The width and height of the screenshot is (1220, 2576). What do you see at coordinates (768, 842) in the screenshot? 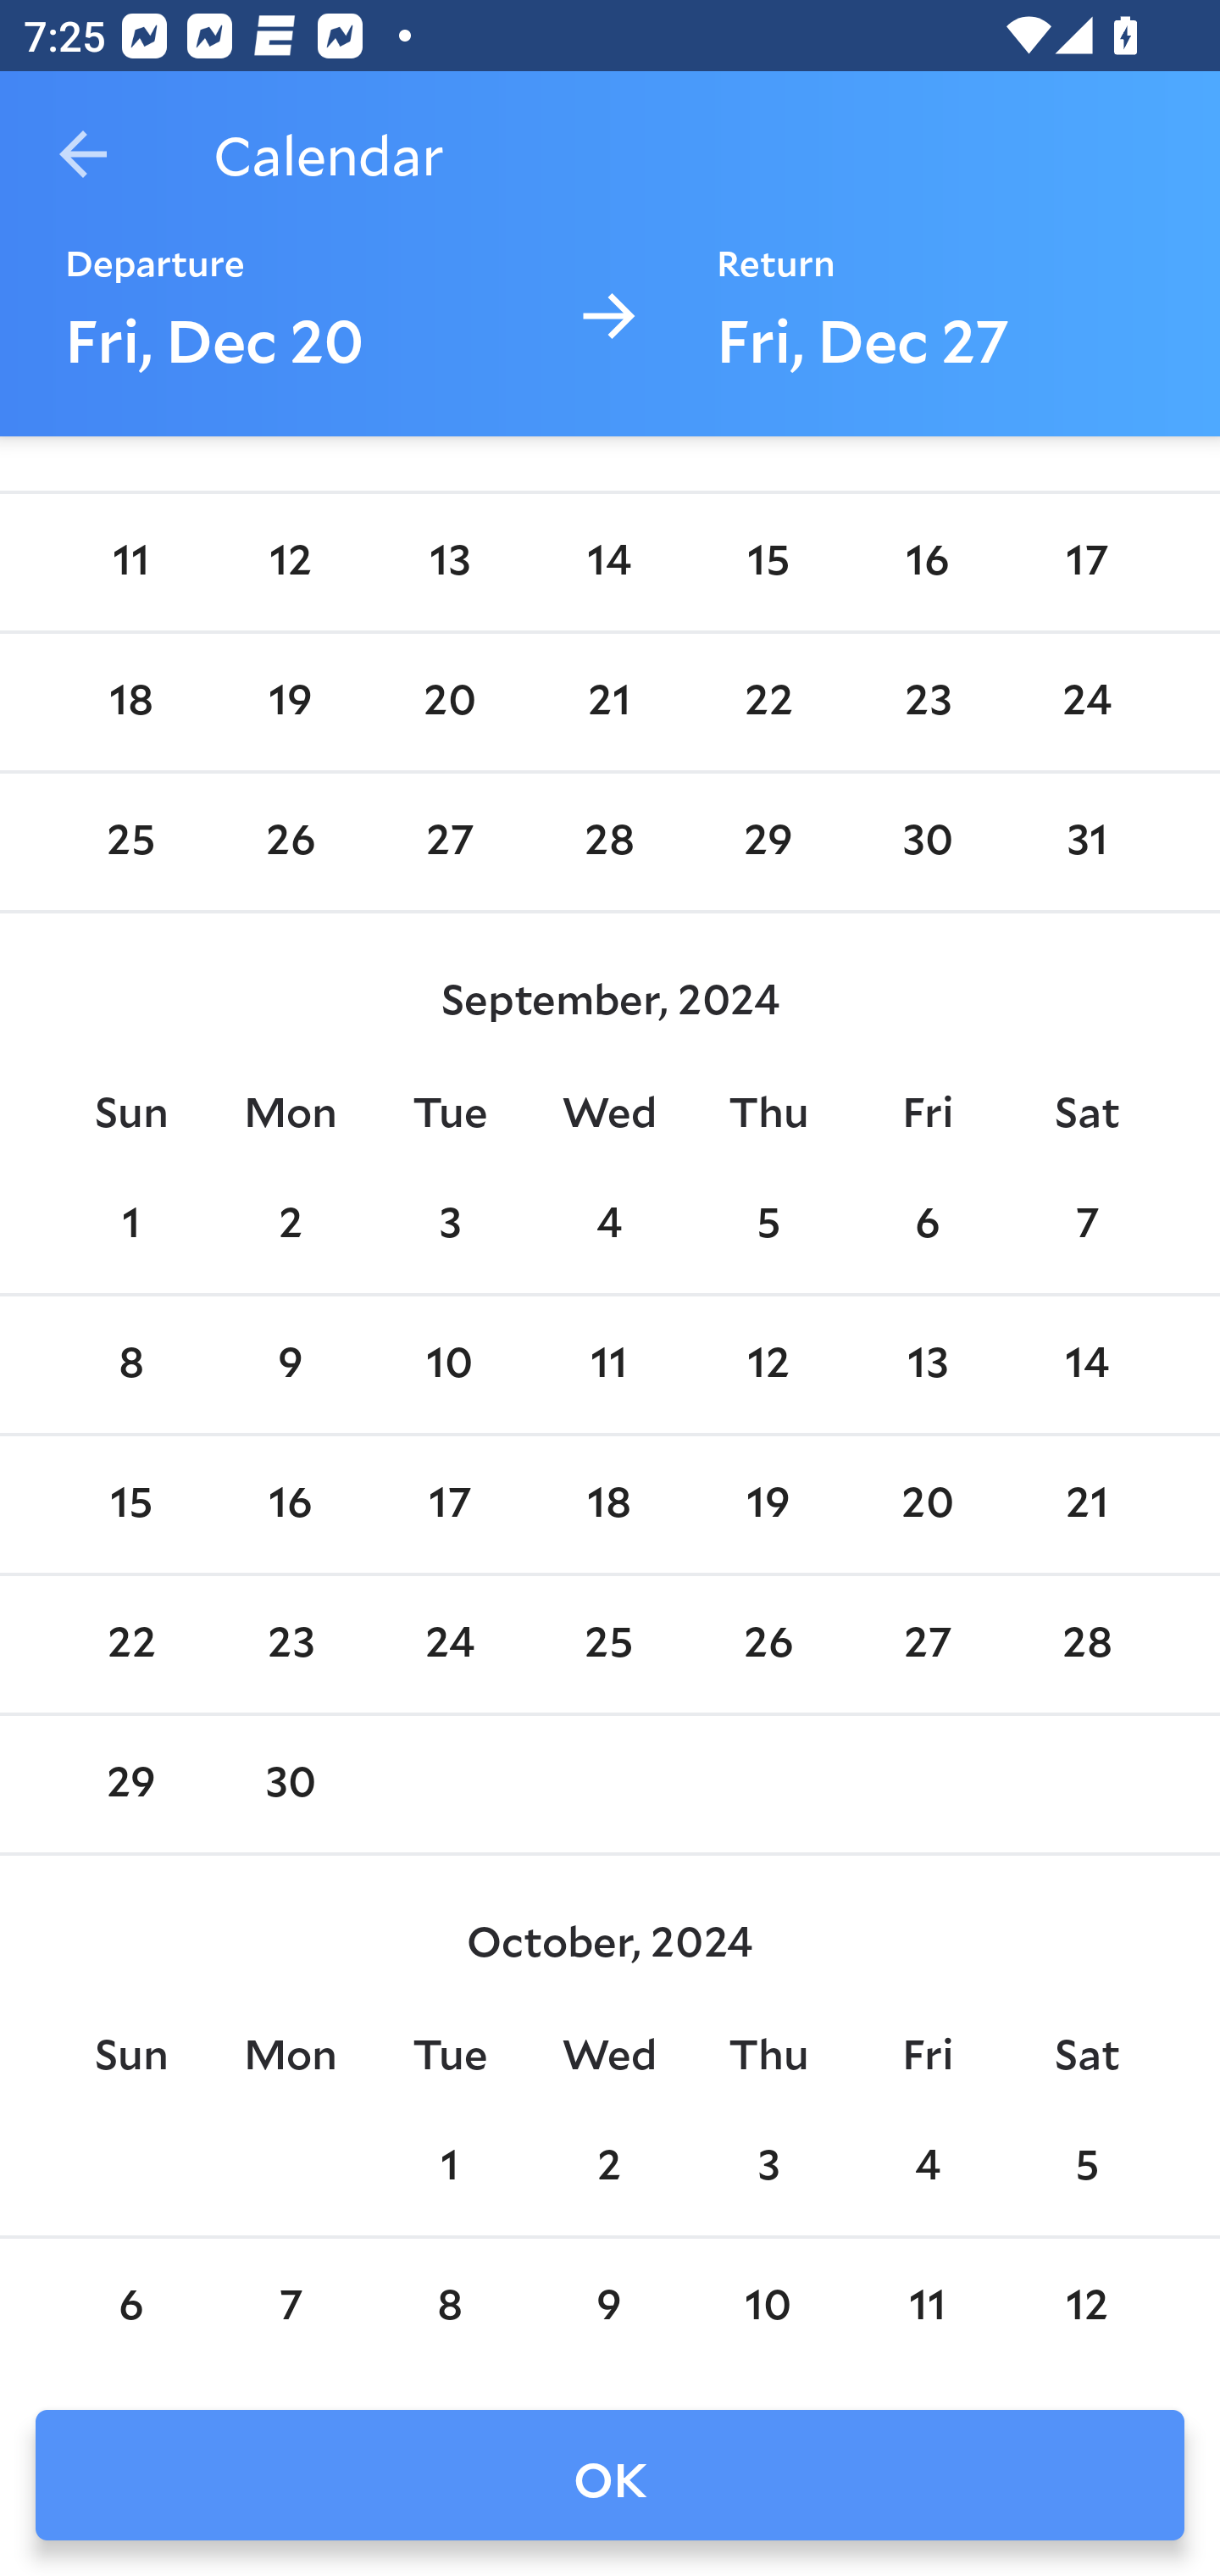
I see `29` at bounding box center [768, 842].